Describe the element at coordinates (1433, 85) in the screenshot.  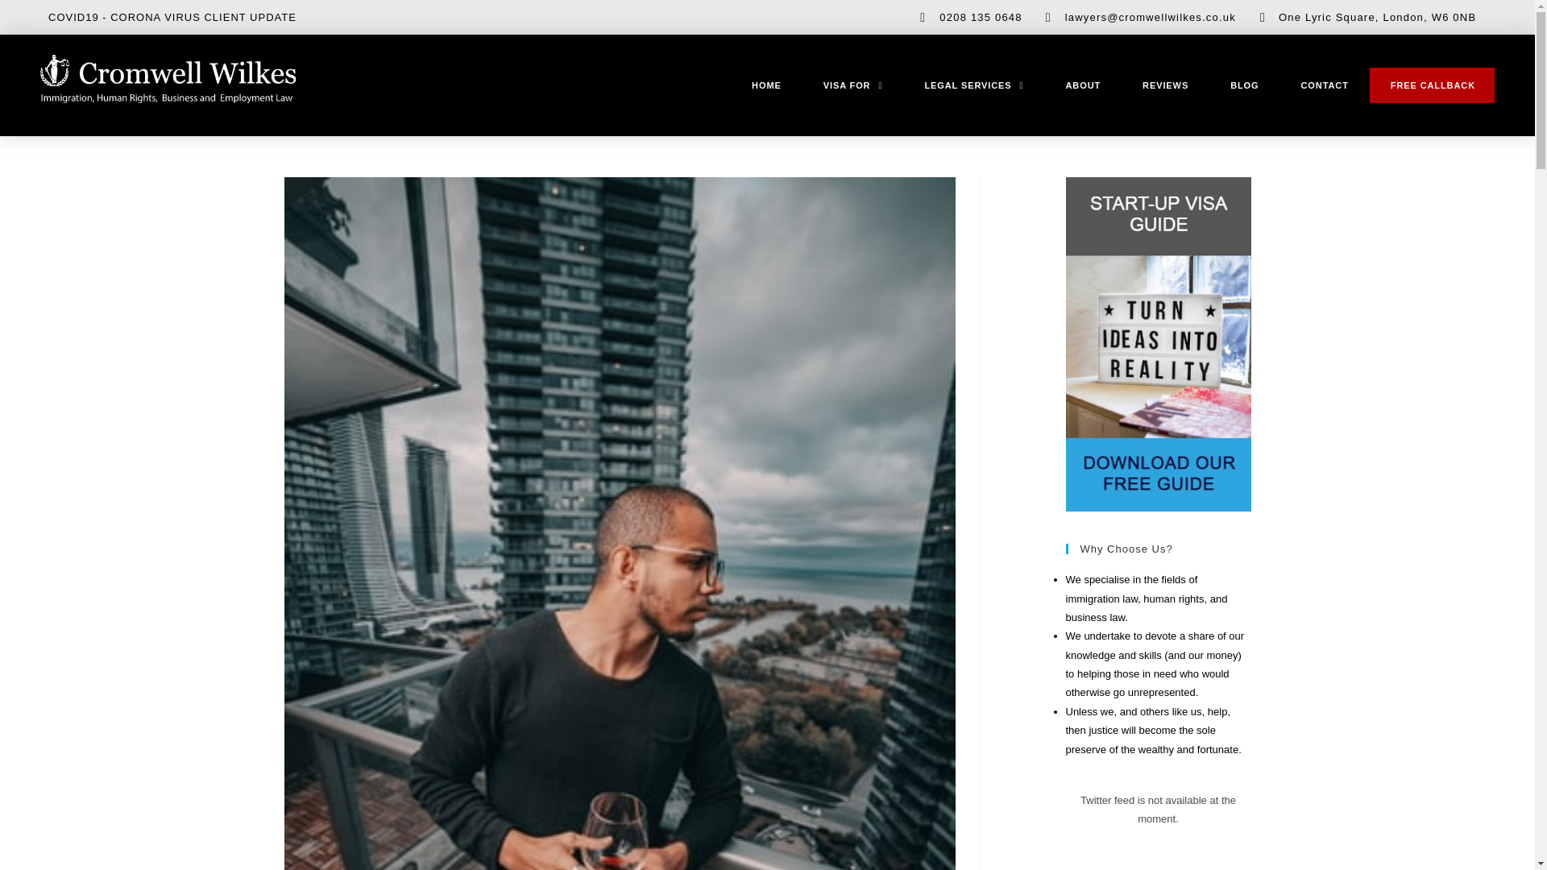
I see `FREE CALLBACK` at that location.